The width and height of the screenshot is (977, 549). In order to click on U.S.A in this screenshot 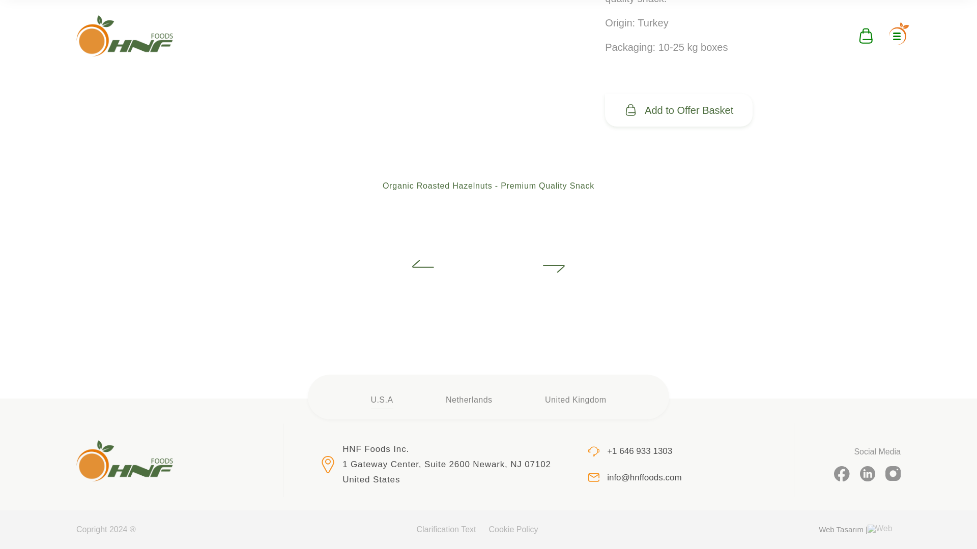, I will do `click(381, 402)`.